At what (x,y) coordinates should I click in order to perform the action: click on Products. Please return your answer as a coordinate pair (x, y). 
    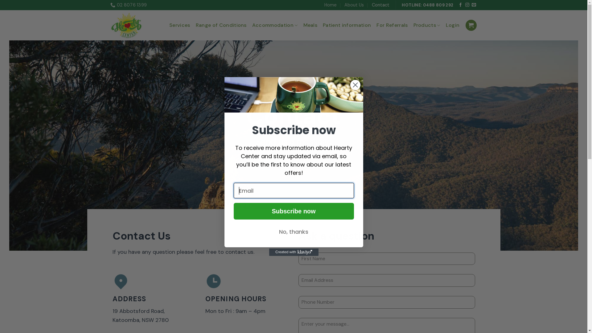
    Looking at the image, I should click on (427, 25).